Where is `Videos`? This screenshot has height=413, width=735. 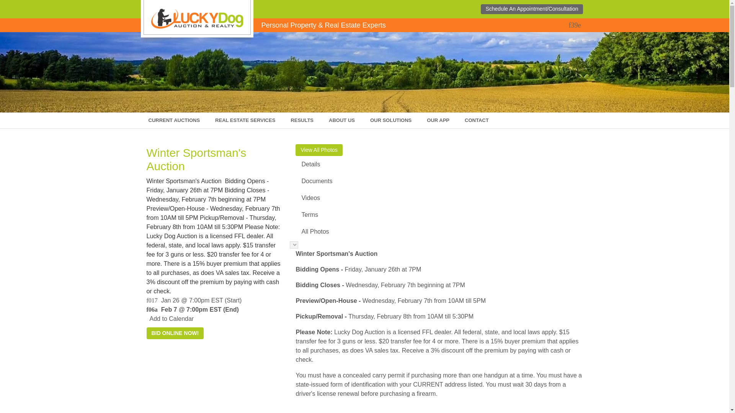
Videos is located at coordinates (439, 198).